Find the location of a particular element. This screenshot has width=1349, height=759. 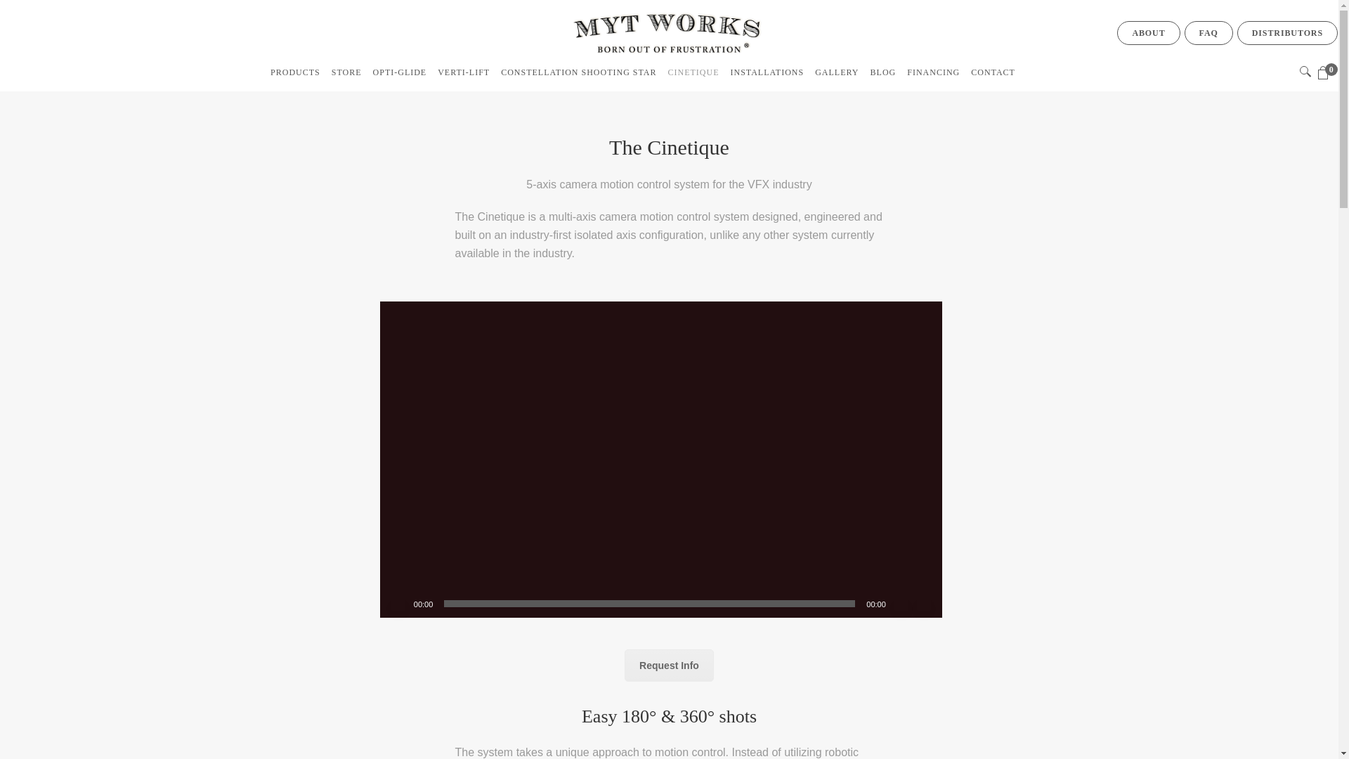

DISTRIBUTORS is located at coordinates (1287, 32).